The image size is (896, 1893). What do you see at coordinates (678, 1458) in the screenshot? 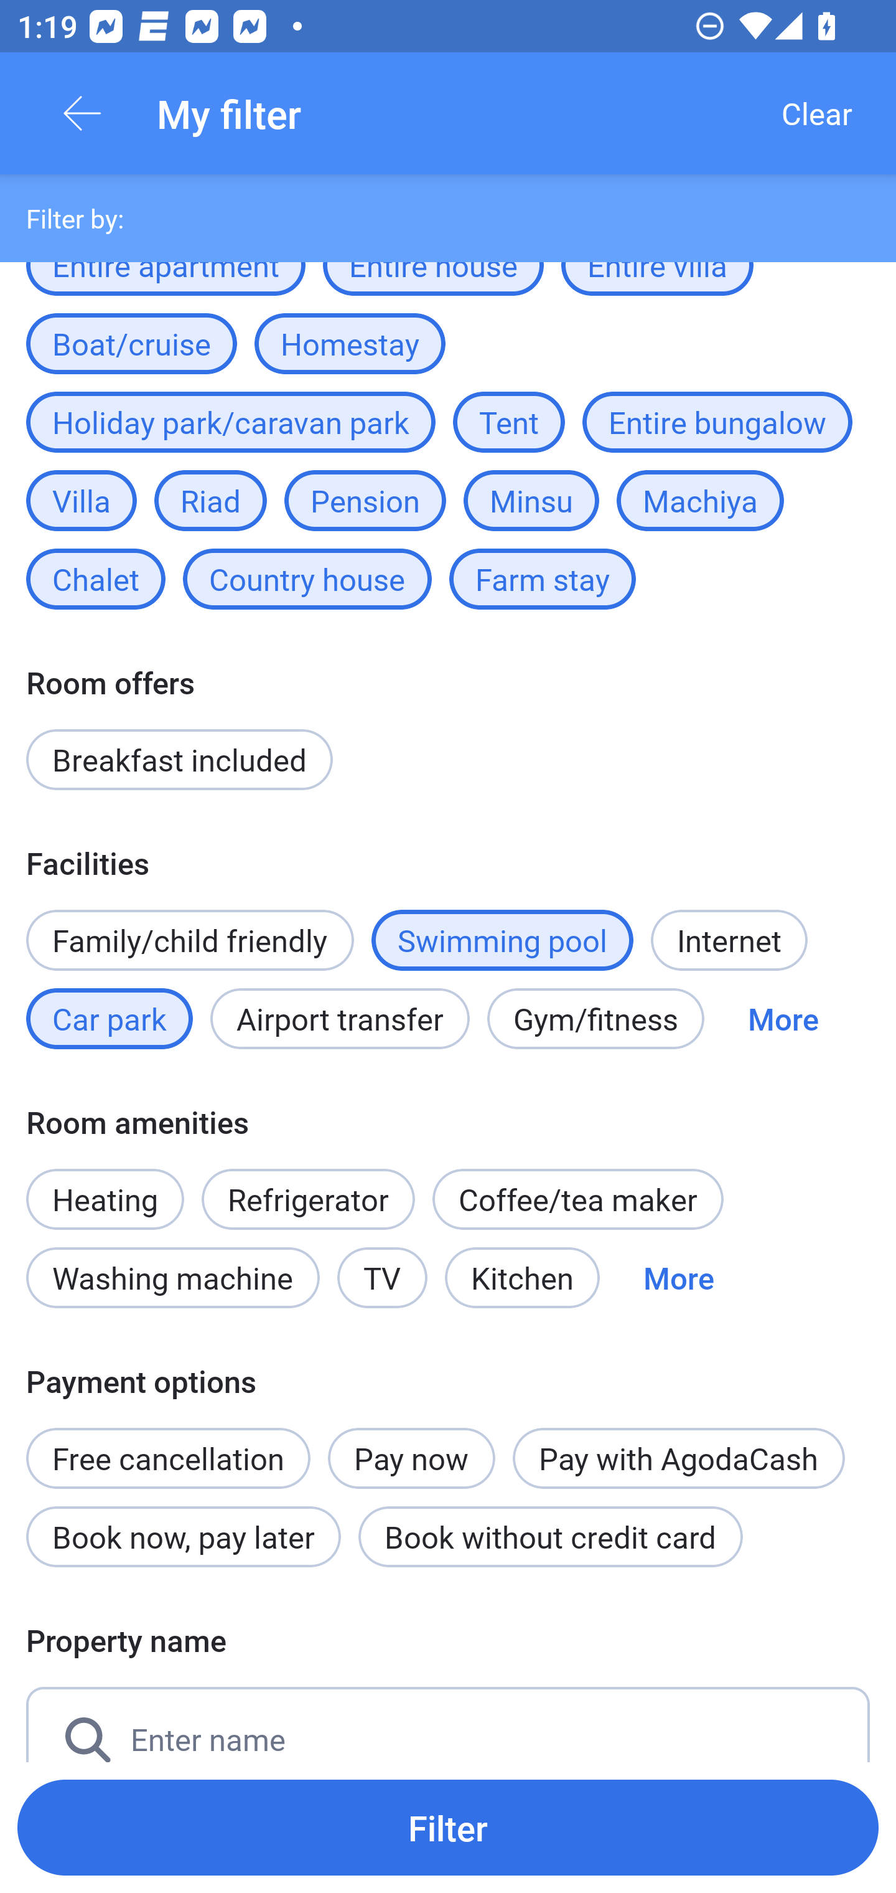
I see `Pay with AgodaCash` at bounding box center [678, 1458].